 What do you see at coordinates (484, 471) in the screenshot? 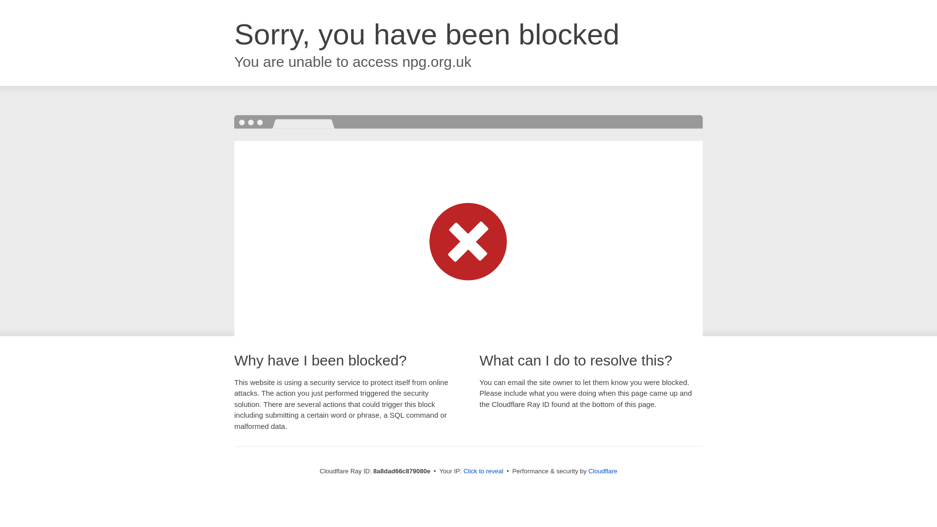
I see `Click to reveal` at bounding box center [484, 471].